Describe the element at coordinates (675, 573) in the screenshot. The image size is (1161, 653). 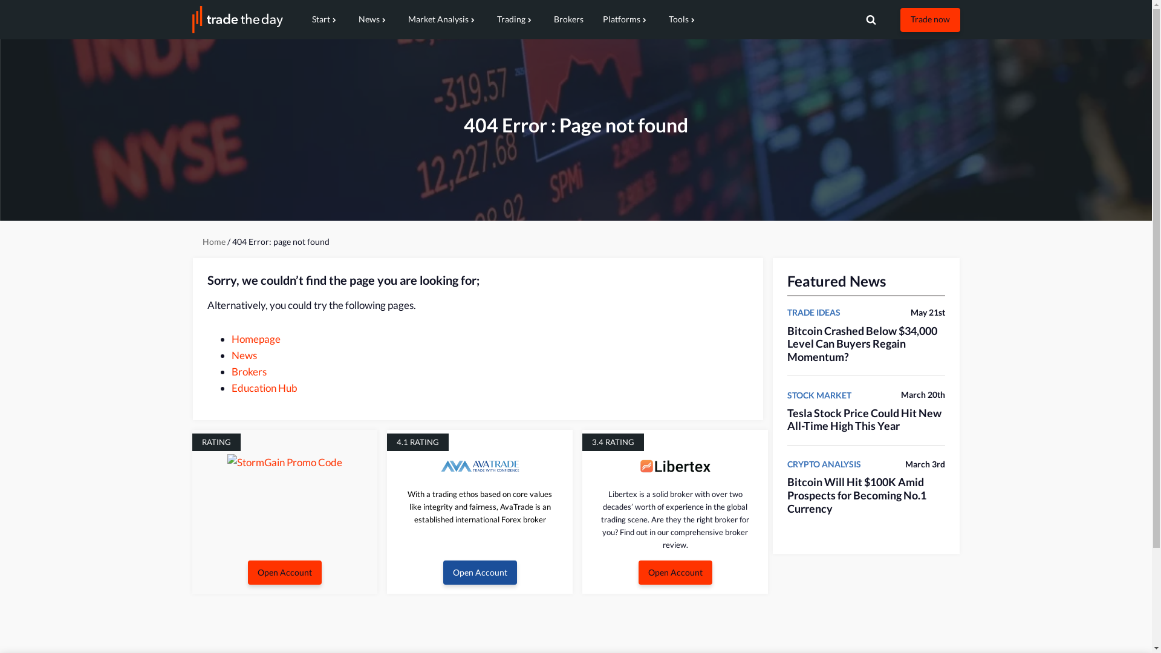
I see `Open Account` at that location.